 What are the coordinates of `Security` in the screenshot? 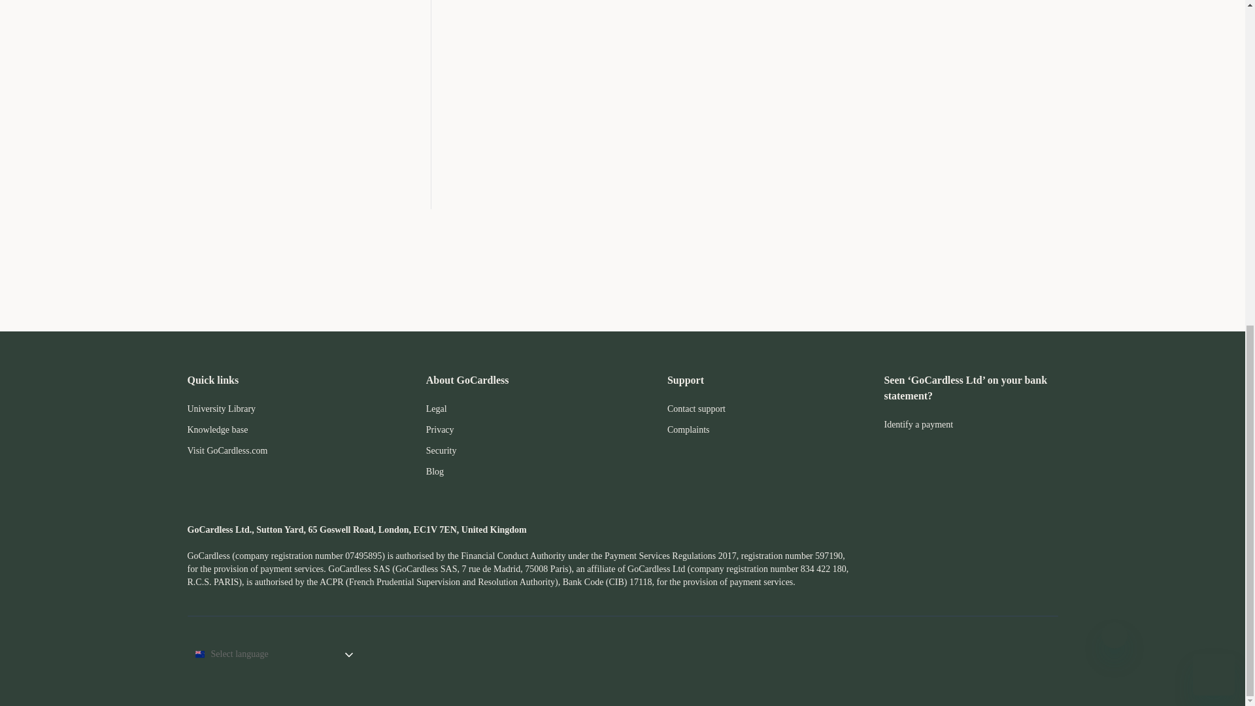 It's located at (441, 450).